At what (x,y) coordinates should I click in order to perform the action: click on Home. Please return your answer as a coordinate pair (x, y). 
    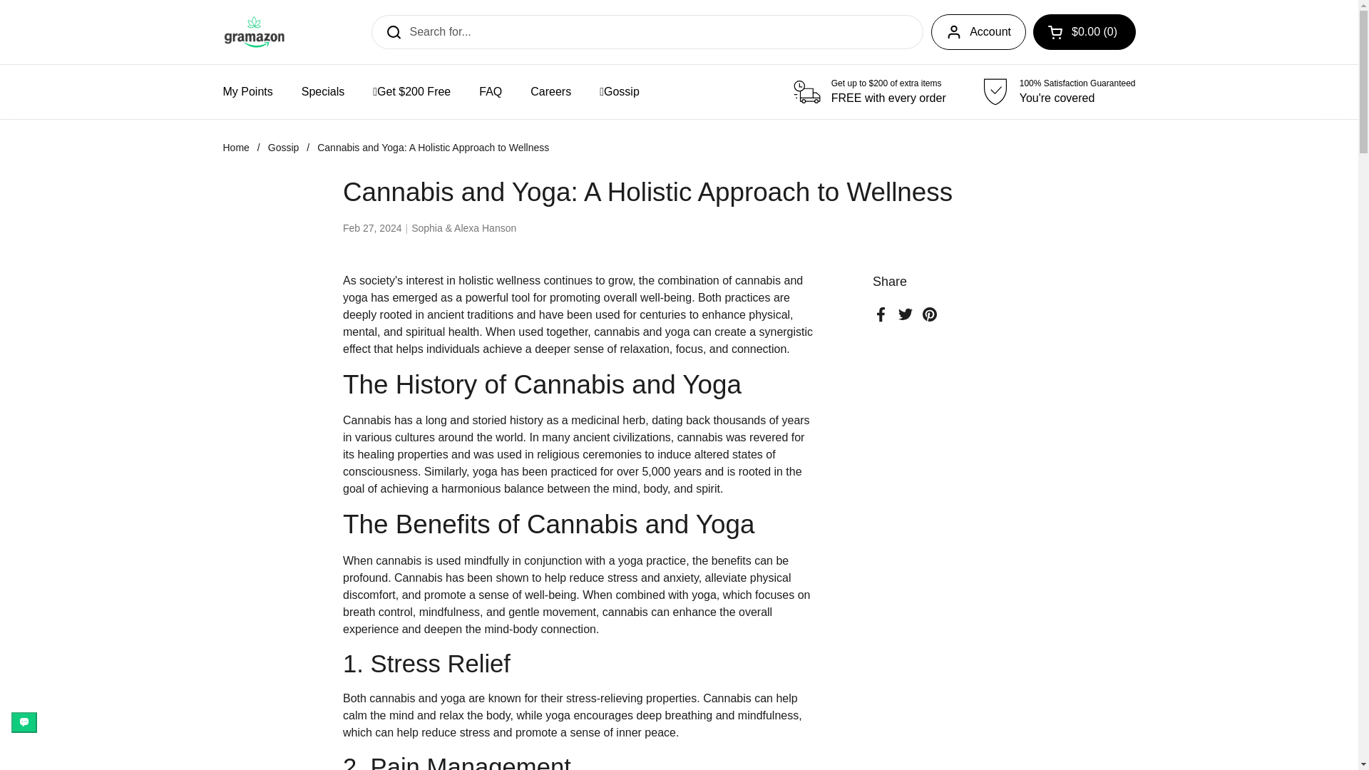
    Looking at the image, I should click on (235, 147).